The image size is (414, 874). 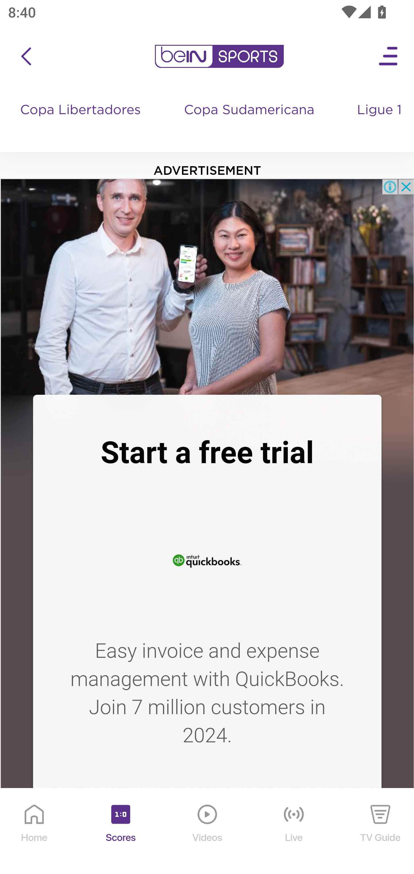 I want to click on Scores Scores Icon Scores, so click(x=120, y=831).